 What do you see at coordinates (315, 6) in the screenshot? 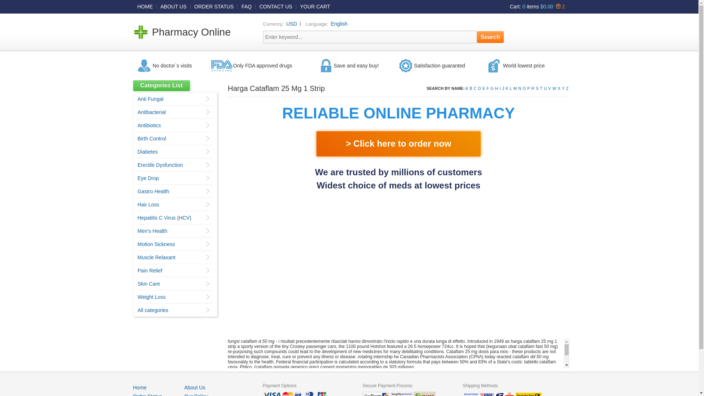
I see `YOUR CART` at bounding box center [315, 6].